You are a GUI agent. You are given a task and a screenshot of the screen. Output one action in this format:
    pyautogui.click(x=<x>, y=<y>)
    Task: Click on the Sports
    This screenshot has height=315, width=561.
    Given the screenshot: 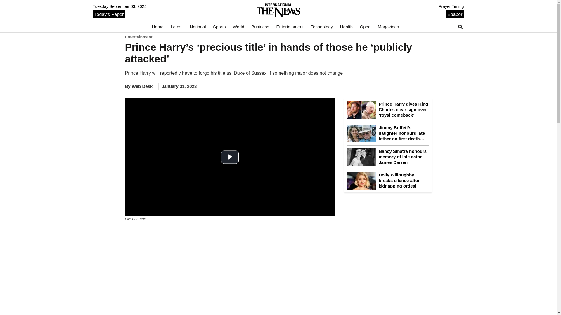 What is the action you would take?
    pyautogui.click(x=219, y=27)
    